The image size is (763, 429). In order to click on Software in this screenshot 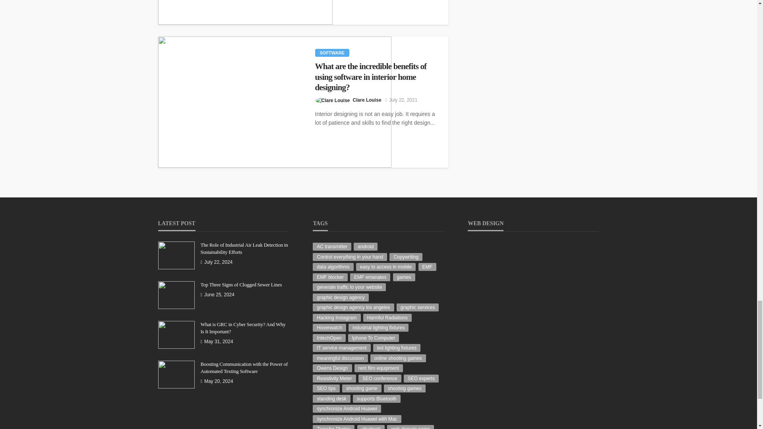, I will do `click(331, 52)`.